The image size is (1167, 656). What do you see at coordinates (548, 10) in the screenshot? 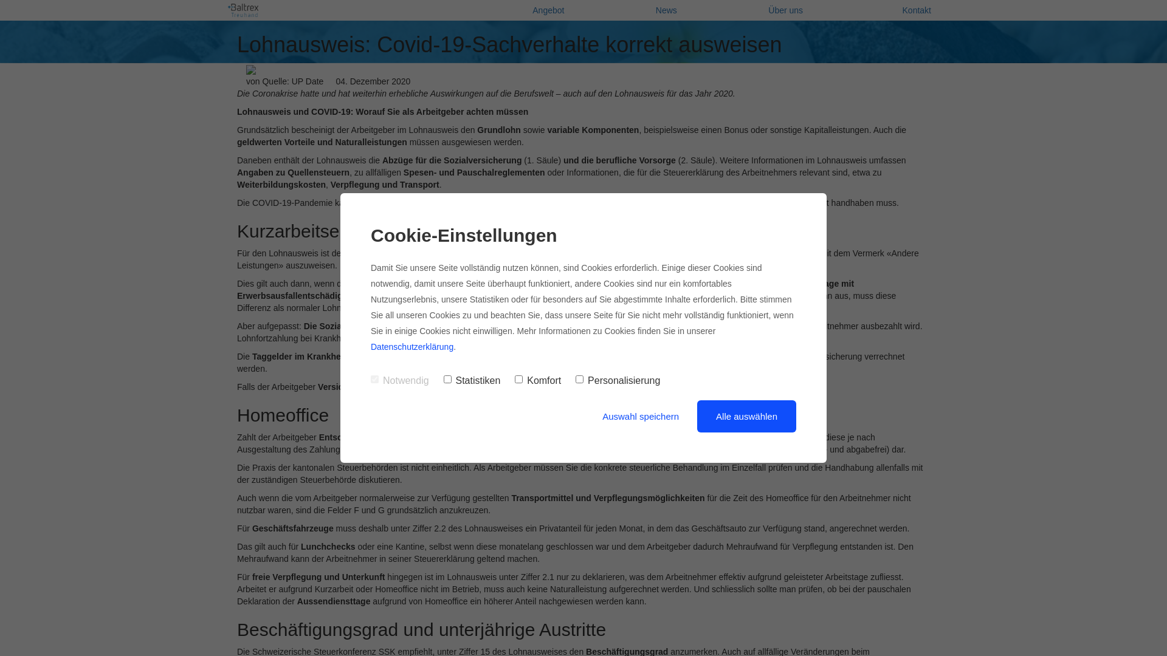
I see `Angebot` at bounding box center [548, 10].